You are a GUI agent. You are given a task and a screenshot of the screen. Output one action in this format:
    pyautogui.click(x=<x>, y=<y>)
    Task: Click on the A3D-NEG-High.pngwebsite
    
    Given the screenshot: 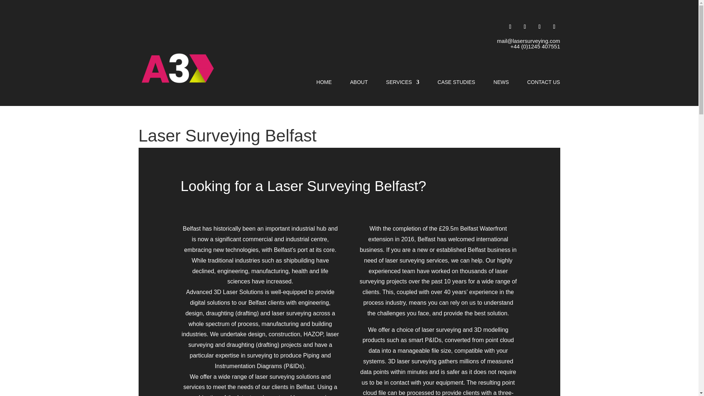 What is the action you would take?
    pyautogui.click(x=177, y=68)
    